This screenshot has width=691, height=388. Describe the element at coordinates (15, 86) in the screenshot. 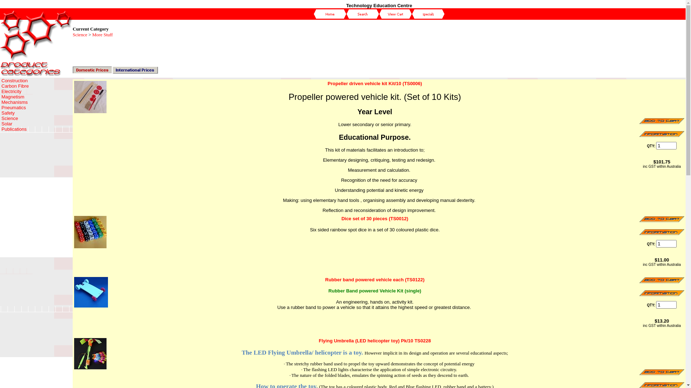

I see `Carbon Fibre` at that location.